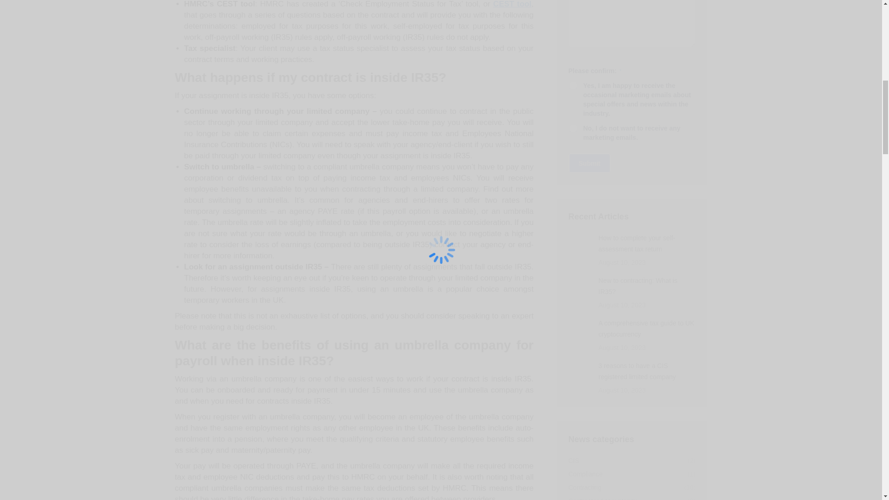 The image size is (889, 500). What do you see at coordinates (590, 163) in the screenshot?
I see `Submit` at bounding box center [590, 163].